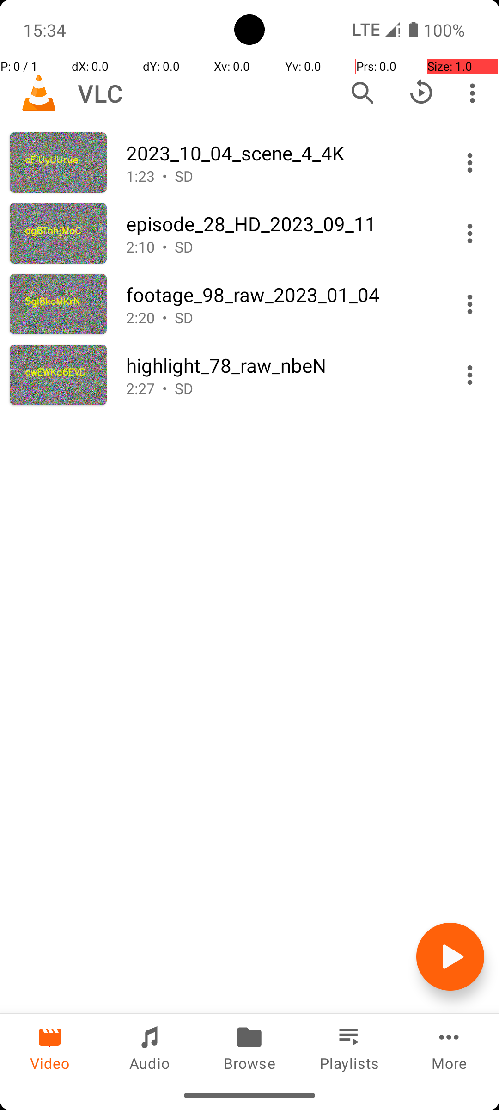  Describe the element at coordinates (281, 176) in the screenshot. I see `1:23  •  SD` at that location.